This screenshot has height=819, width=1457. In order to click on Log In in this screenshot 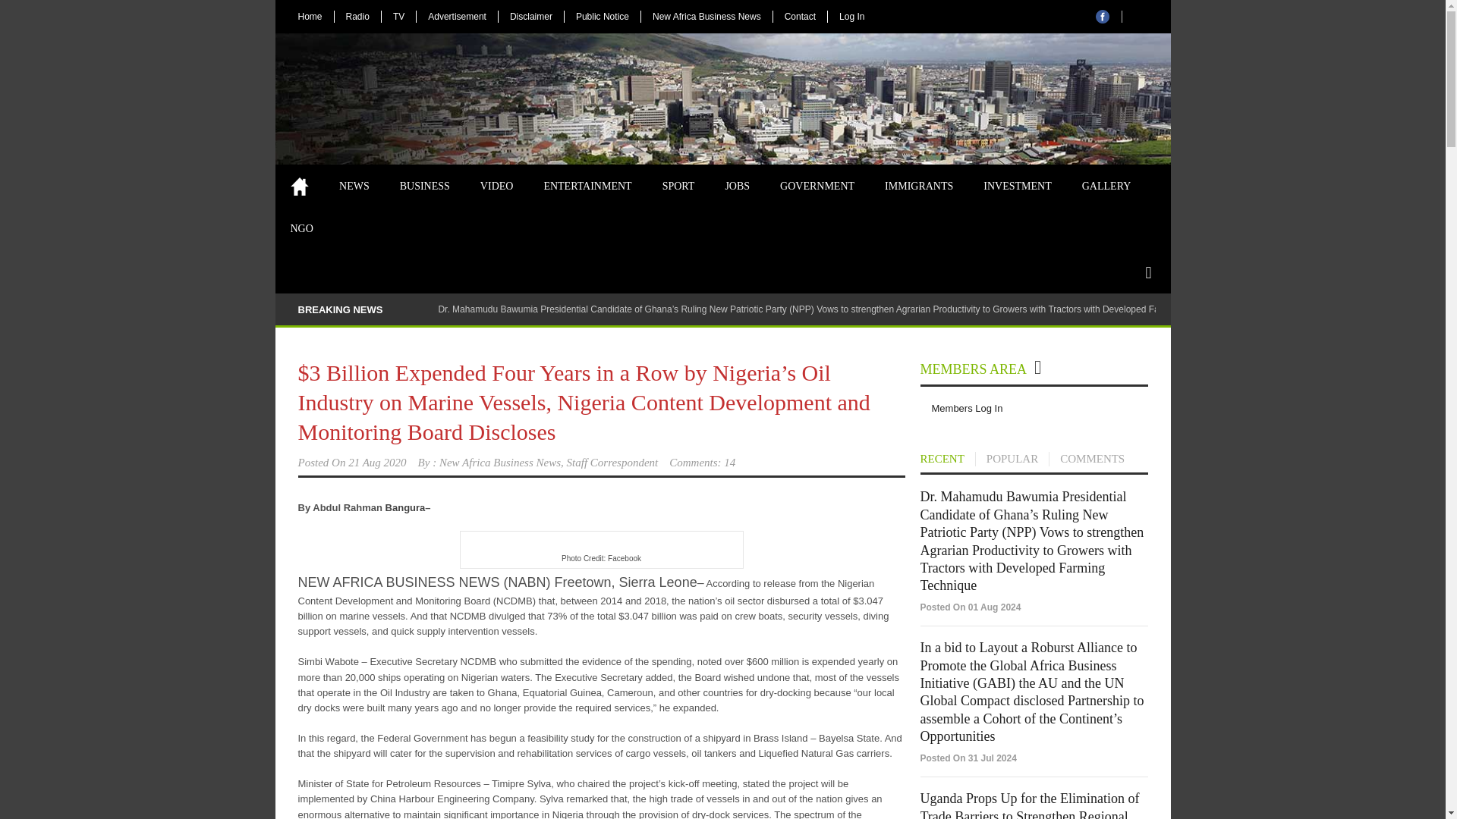, I will do `click(851, 17)`.